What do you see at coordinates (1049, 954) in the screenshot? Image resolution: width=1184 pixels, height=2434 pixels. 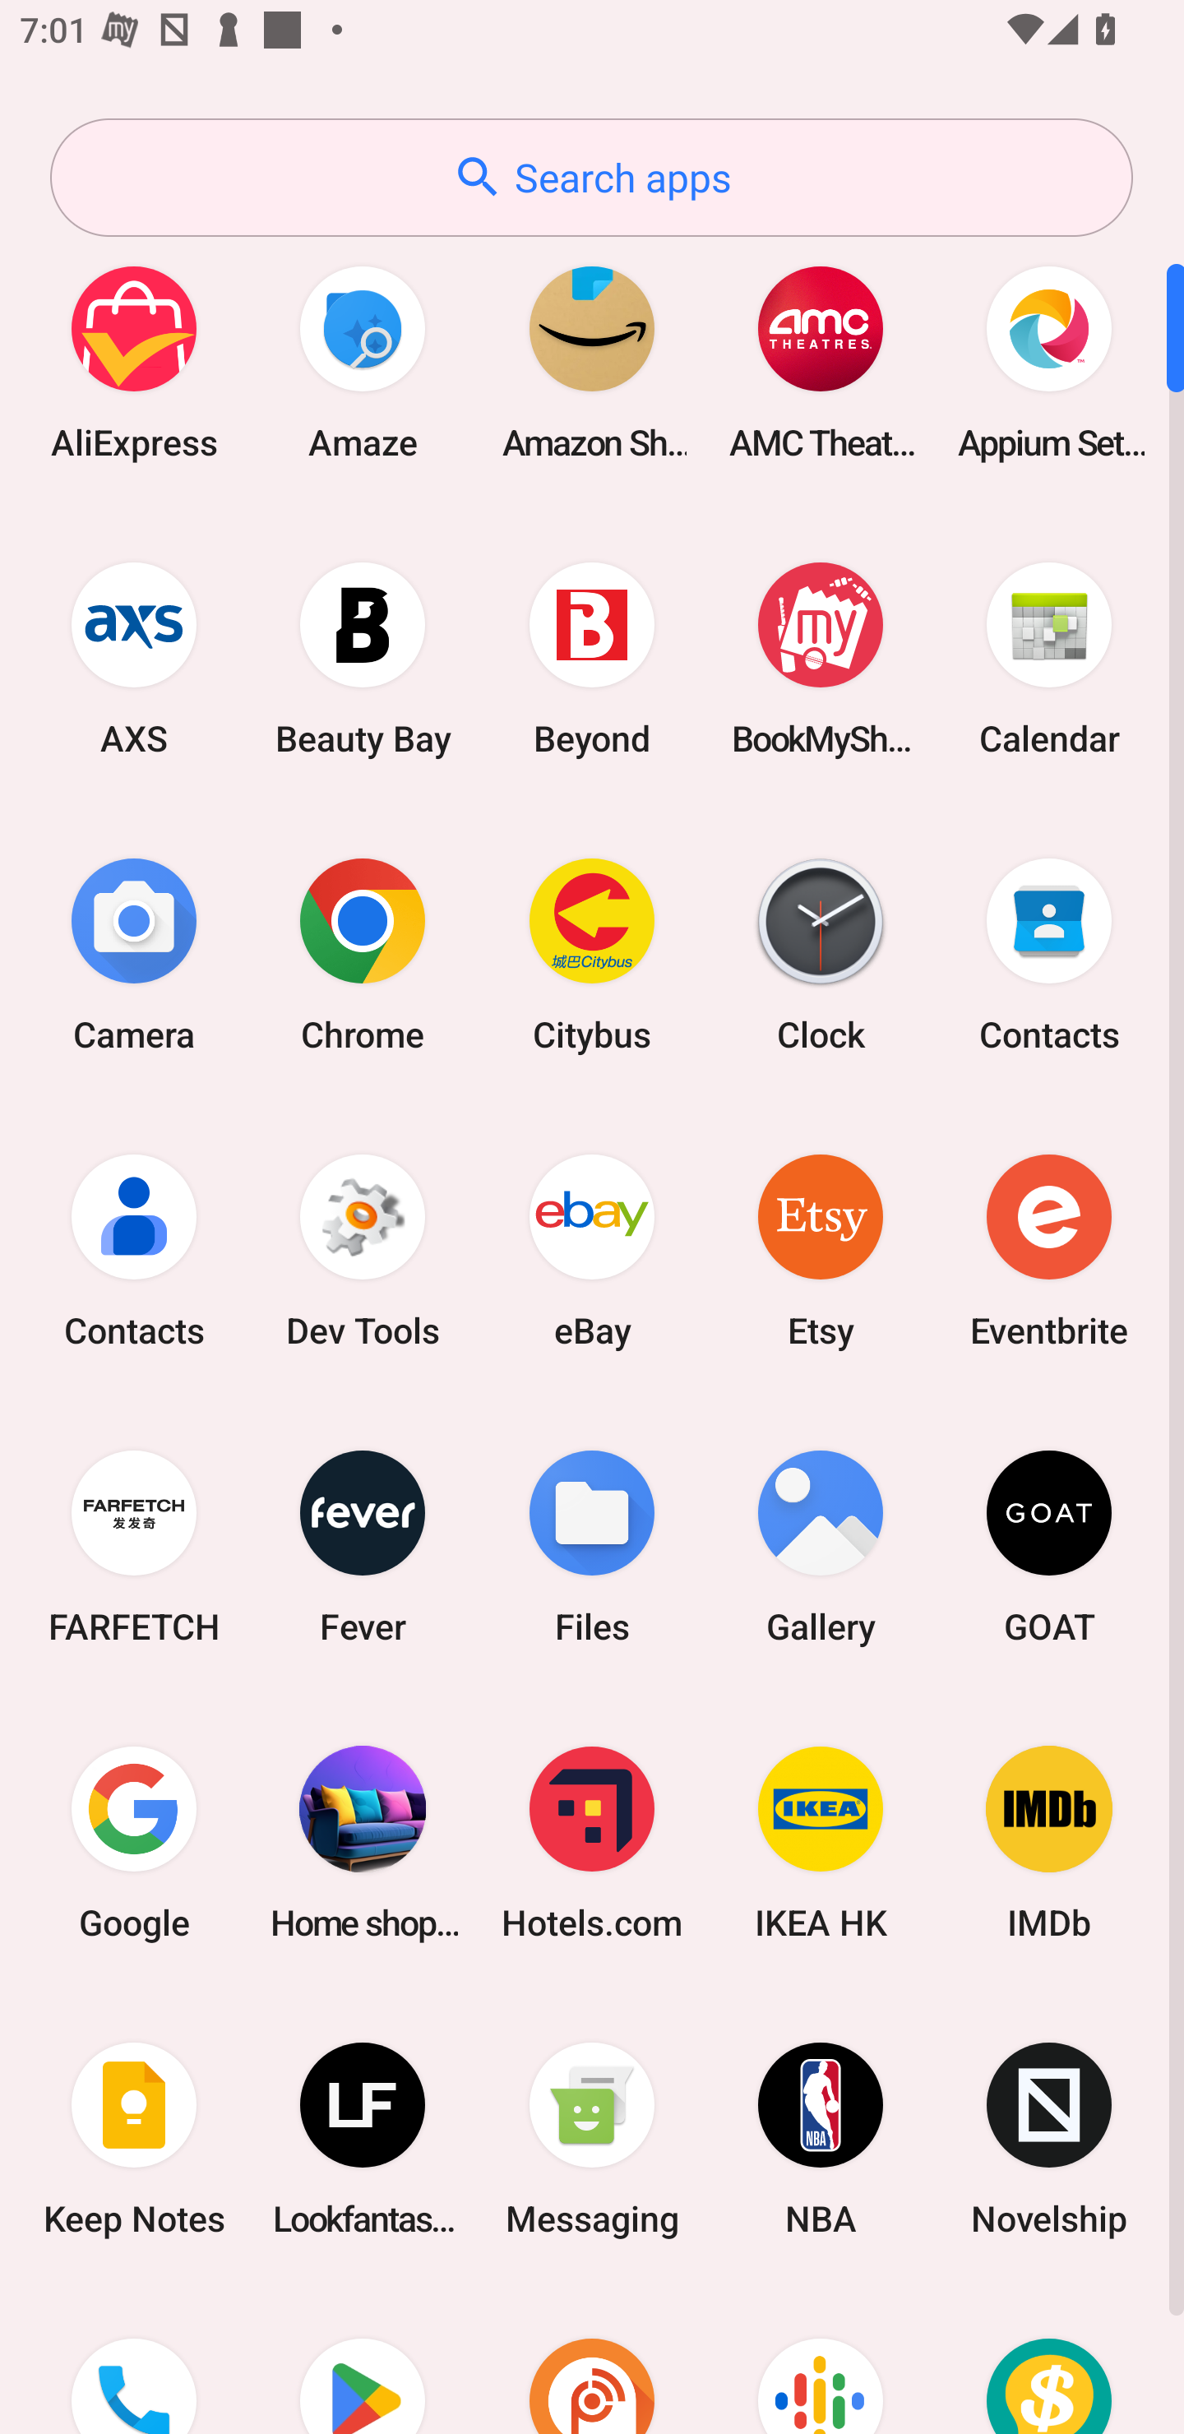 I see `Contacts` at bounding box center [1049, 954].